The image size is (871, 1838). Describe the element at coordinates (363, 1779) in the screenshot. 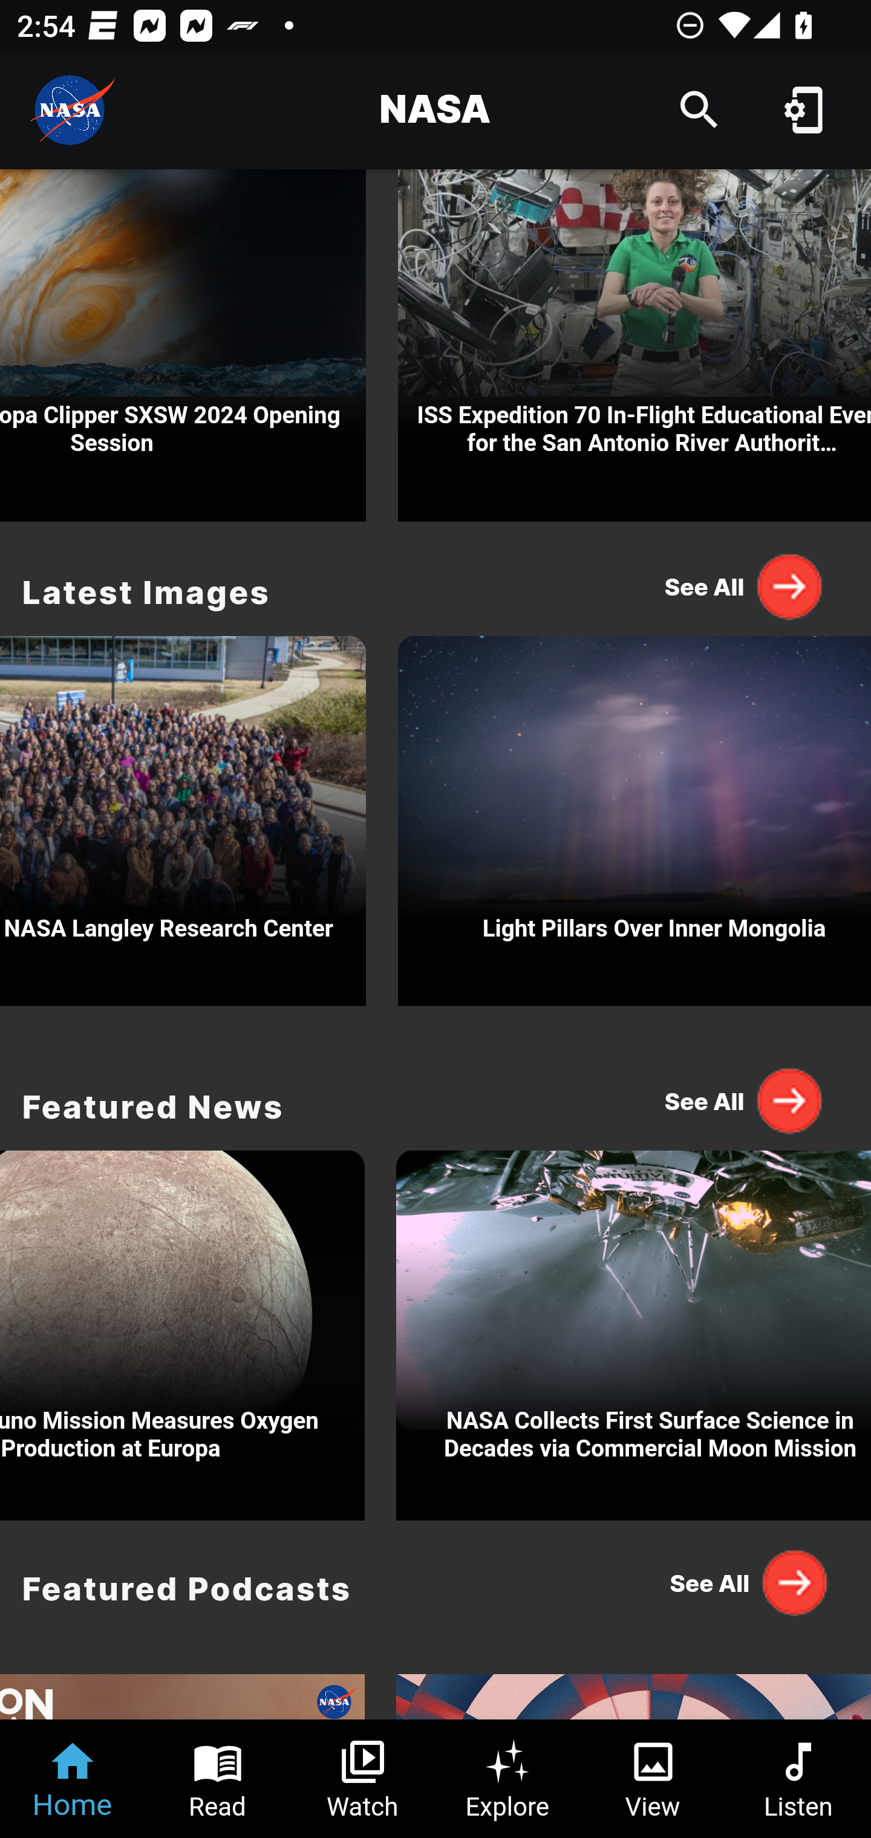

I see `Watch
Tab 3 of 6` at that location.